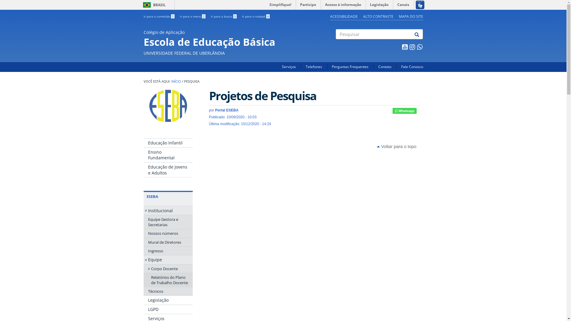  I want to click on Contato, so click(385, 67).